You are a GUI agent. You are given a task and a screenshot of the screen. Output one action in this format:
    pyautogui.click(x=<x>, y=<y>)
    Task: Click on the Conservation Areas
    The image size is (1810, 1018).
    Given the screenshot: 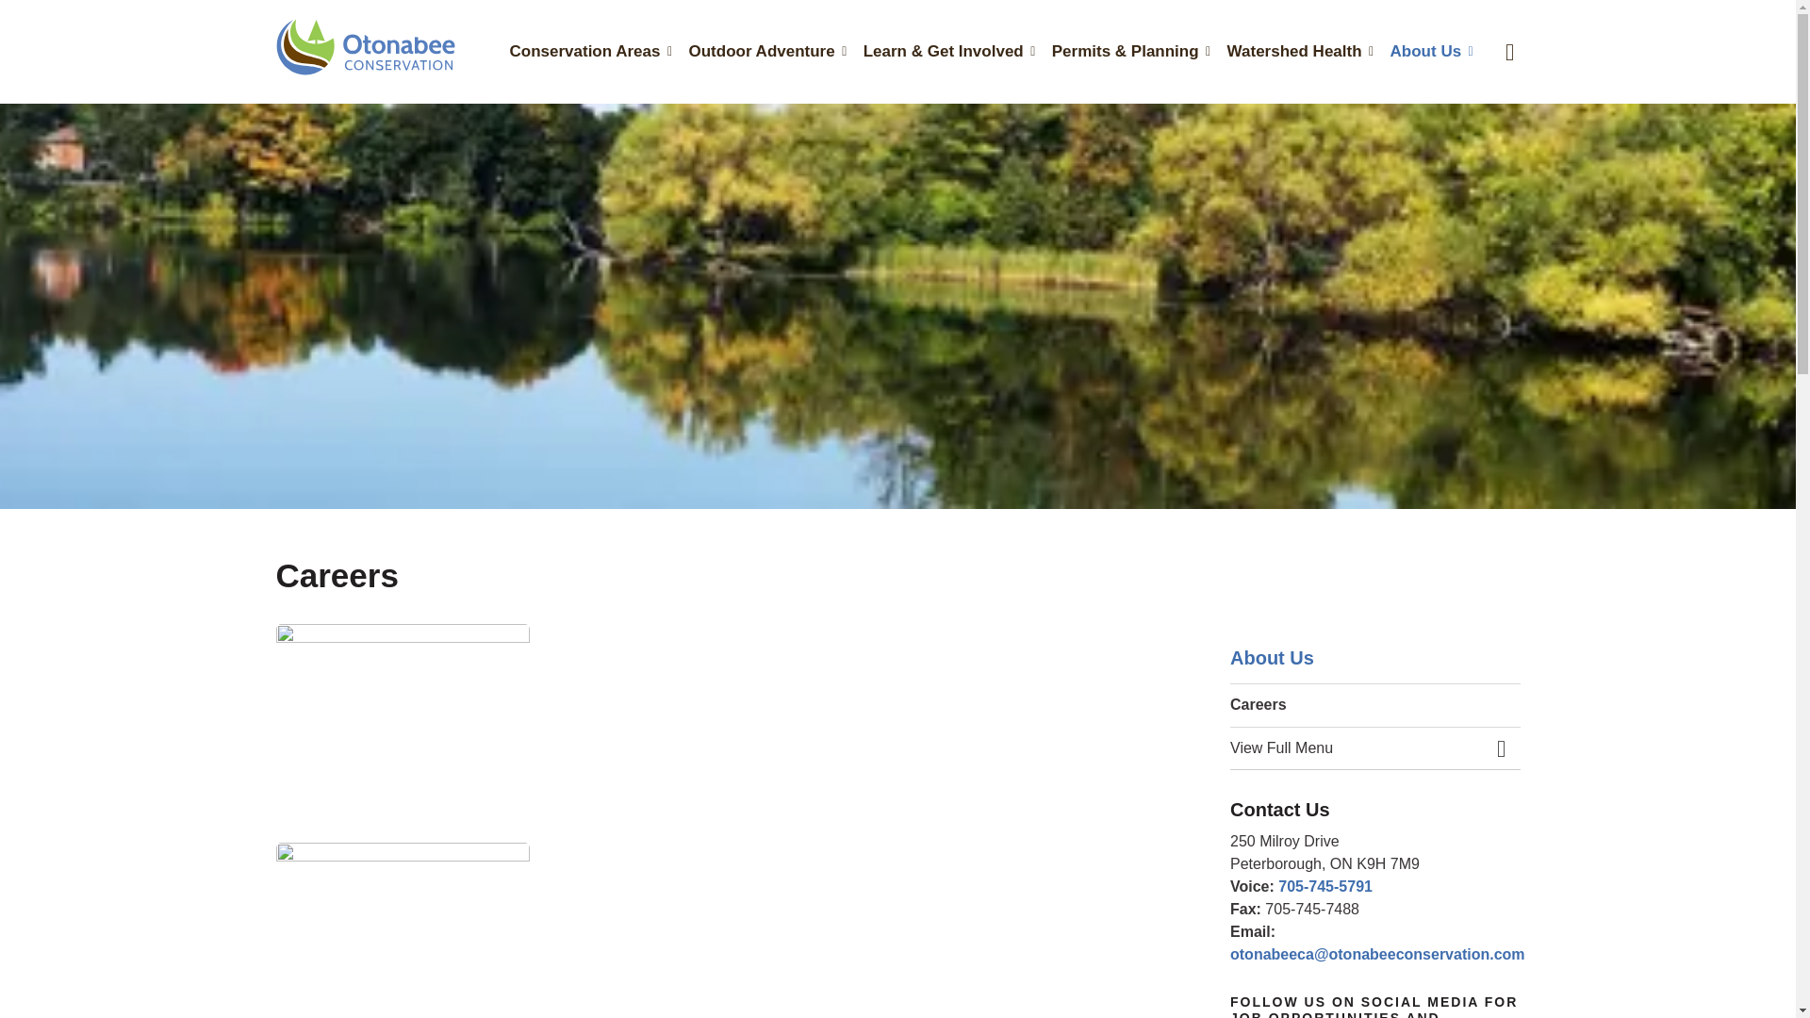 What is the action you would take?
    pyautogui.click(x=588, y=52)
    